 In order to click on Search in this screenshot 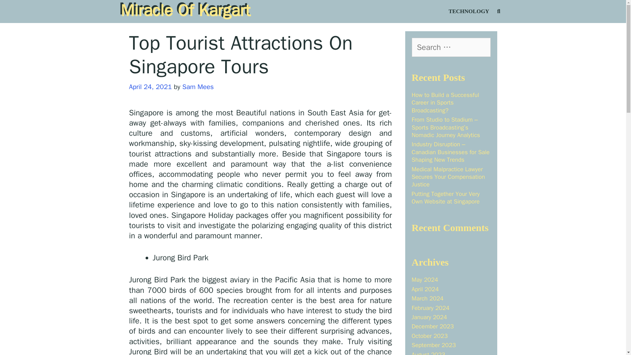, I will do `click(18, 9)`.